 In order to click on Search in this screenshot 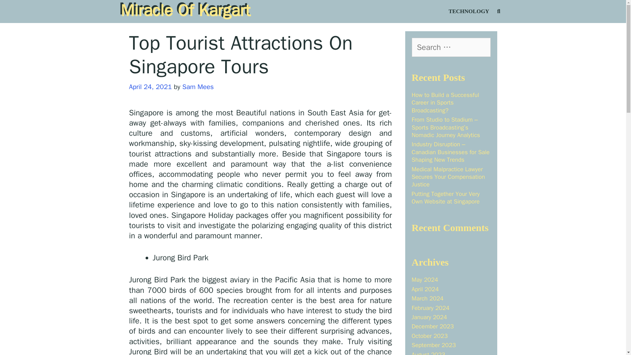, I will do `click(18, 9)`.